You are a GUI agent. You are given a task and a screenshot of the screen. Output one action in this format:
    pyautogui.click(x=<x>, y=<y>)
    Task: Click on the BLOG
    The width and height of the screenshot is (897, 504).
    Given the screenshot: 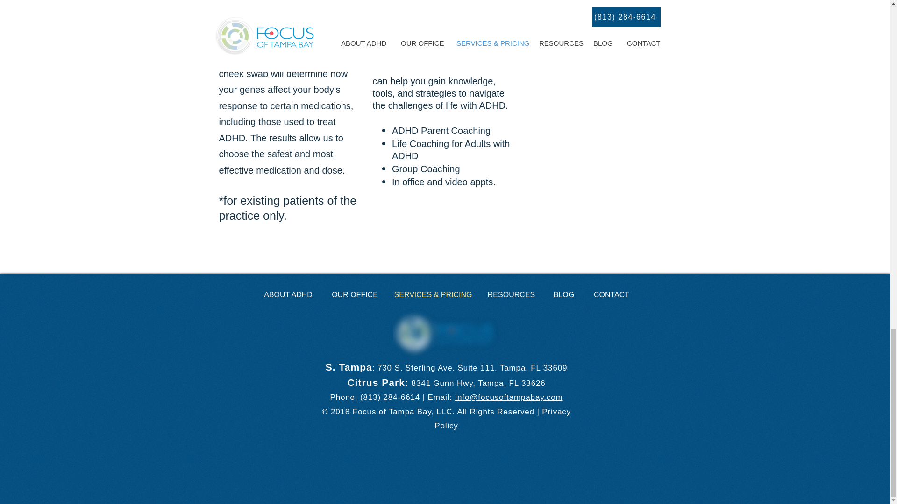 What is the action you would take?
    pyautogui.click(x=564, y=295)
    